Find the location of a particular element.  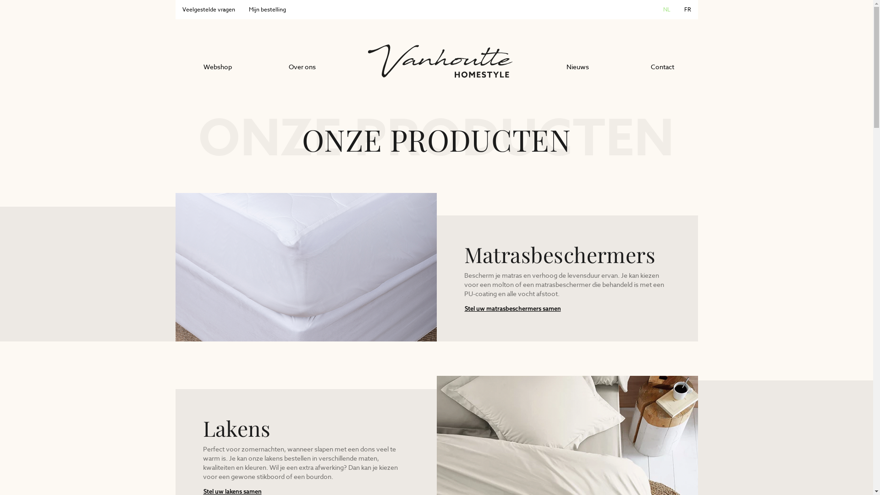

Stel uw matrasbeschermers samen is located at coordinates (512, 309).